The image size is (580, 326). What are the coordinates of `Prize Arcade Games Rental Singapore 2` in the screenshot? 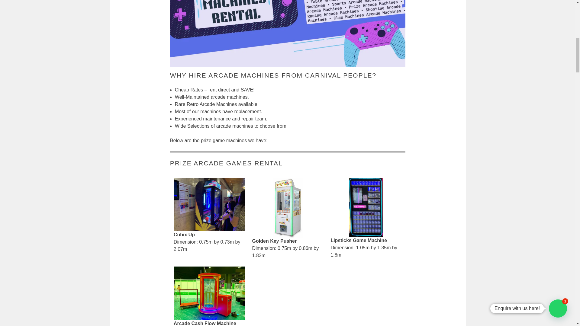 It's located at (288, 34).